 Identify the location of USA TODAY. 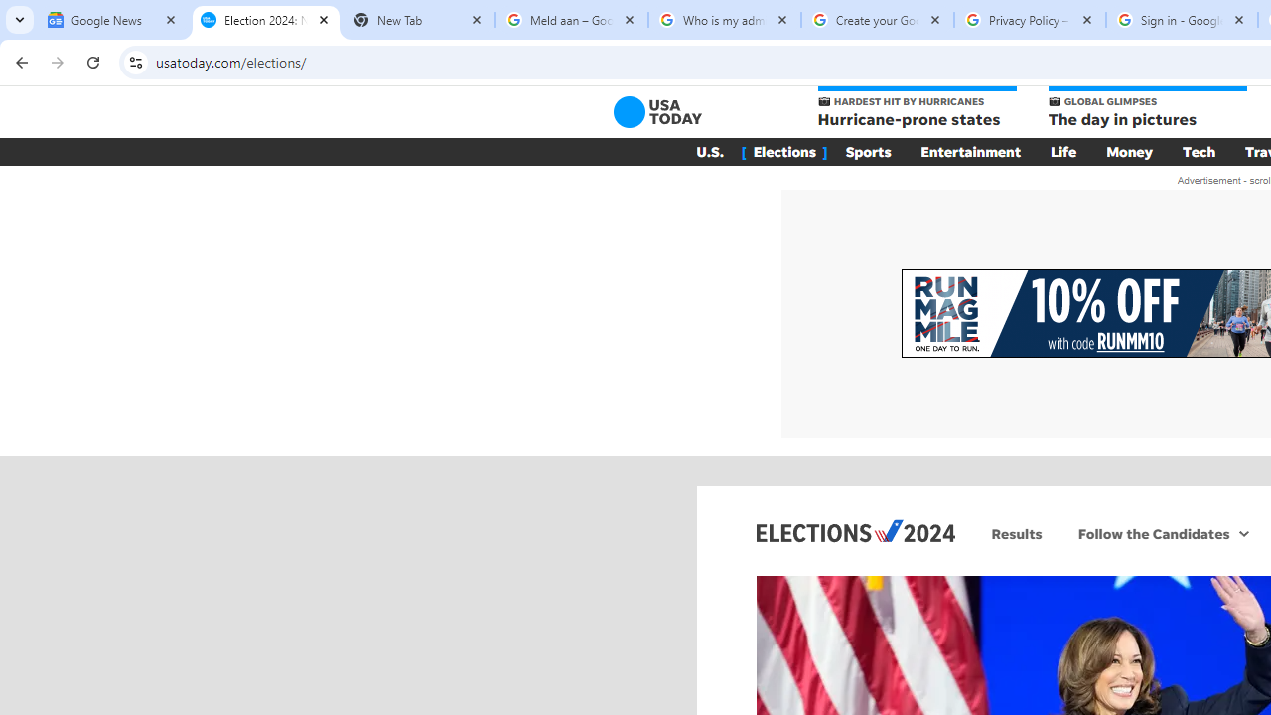
(657, 111).